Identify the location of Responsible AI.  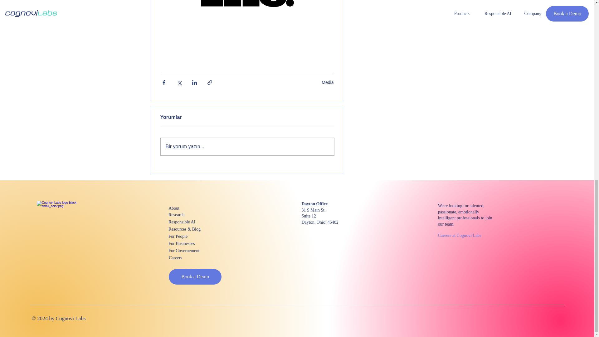
(191, 222).